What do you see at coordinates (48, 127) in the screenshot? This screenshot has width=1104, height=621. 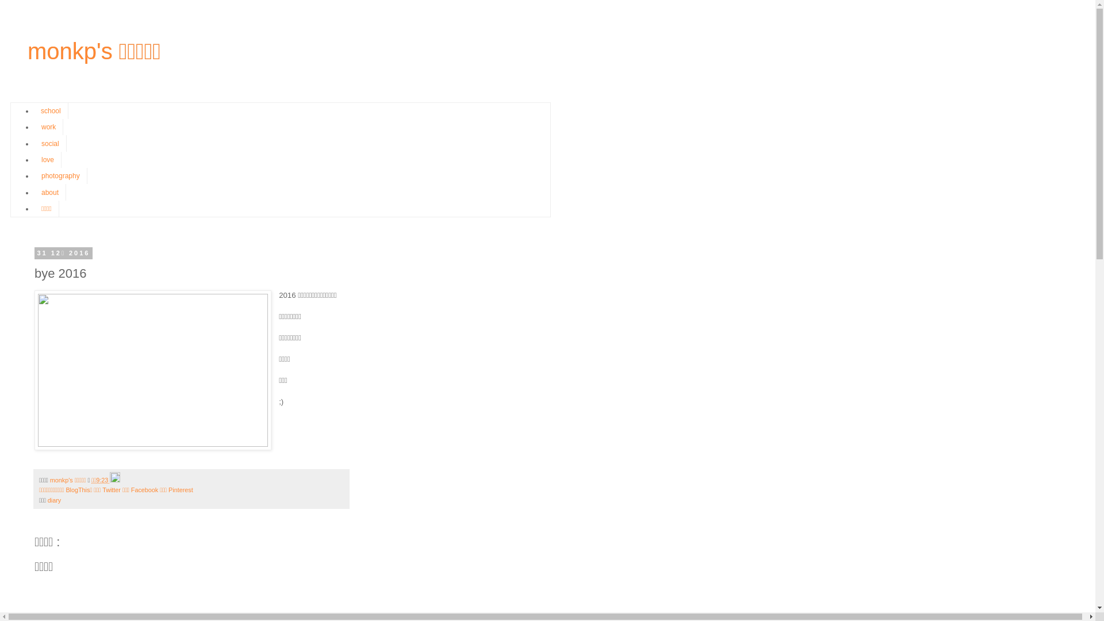 I see `work` at bounding box center [48, 127].